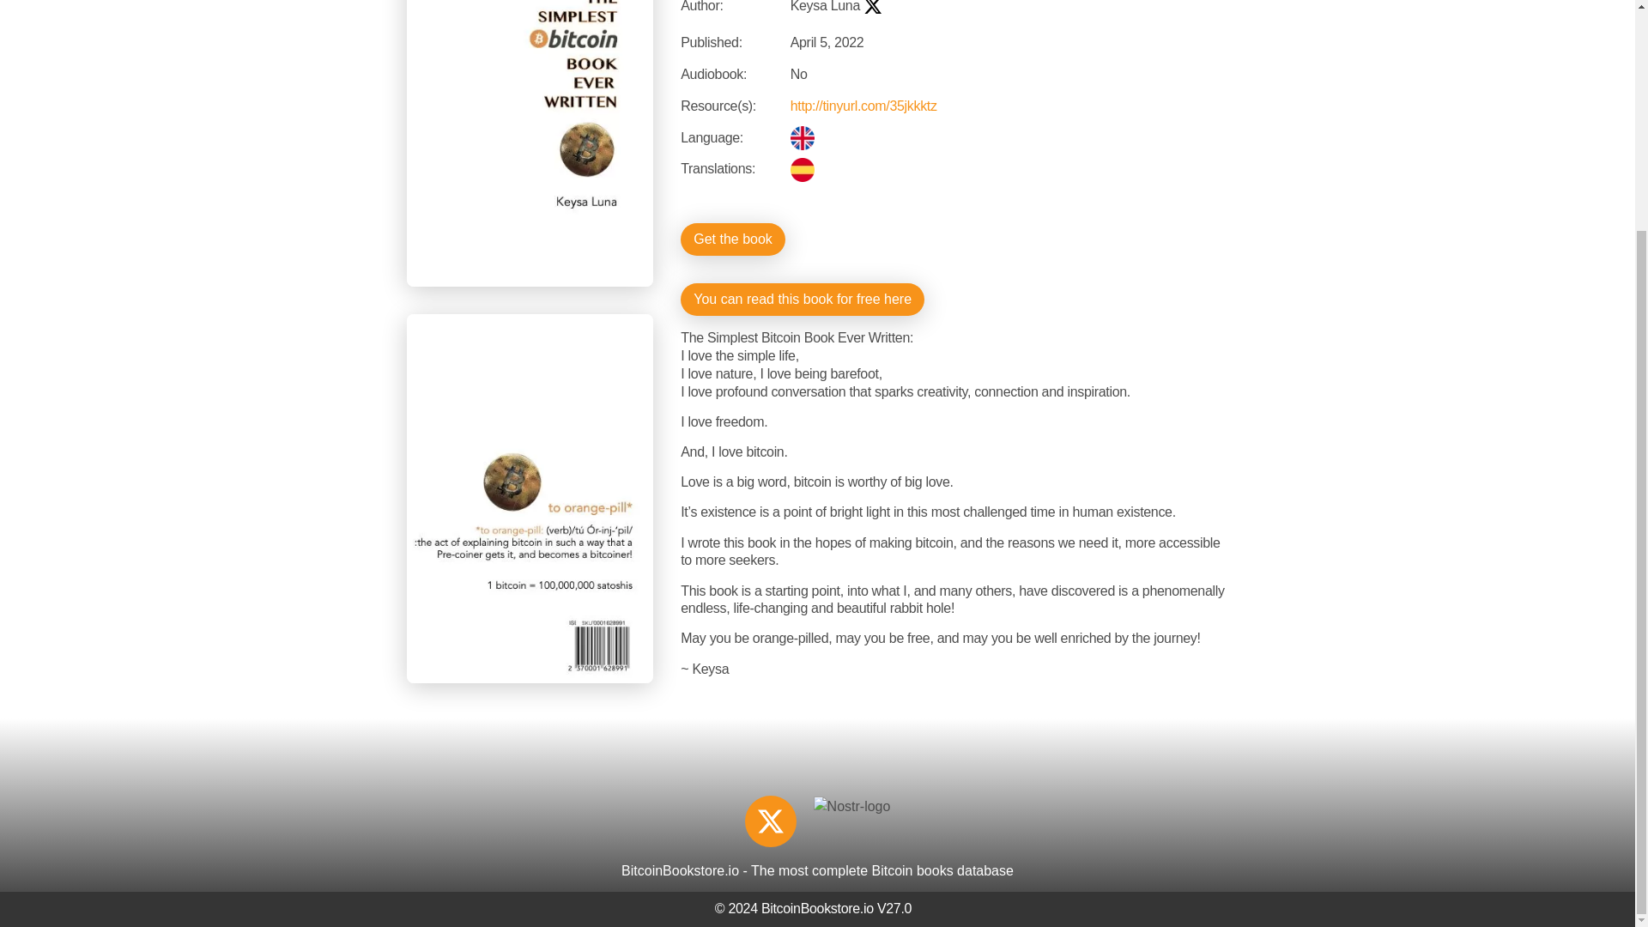 Image resolution: width=1648 pixels, height=927 pixels. What do you see at coordinates (852, 806) in the screenshot?
I see `Nostr-logo` at bounding box center [852, 806].